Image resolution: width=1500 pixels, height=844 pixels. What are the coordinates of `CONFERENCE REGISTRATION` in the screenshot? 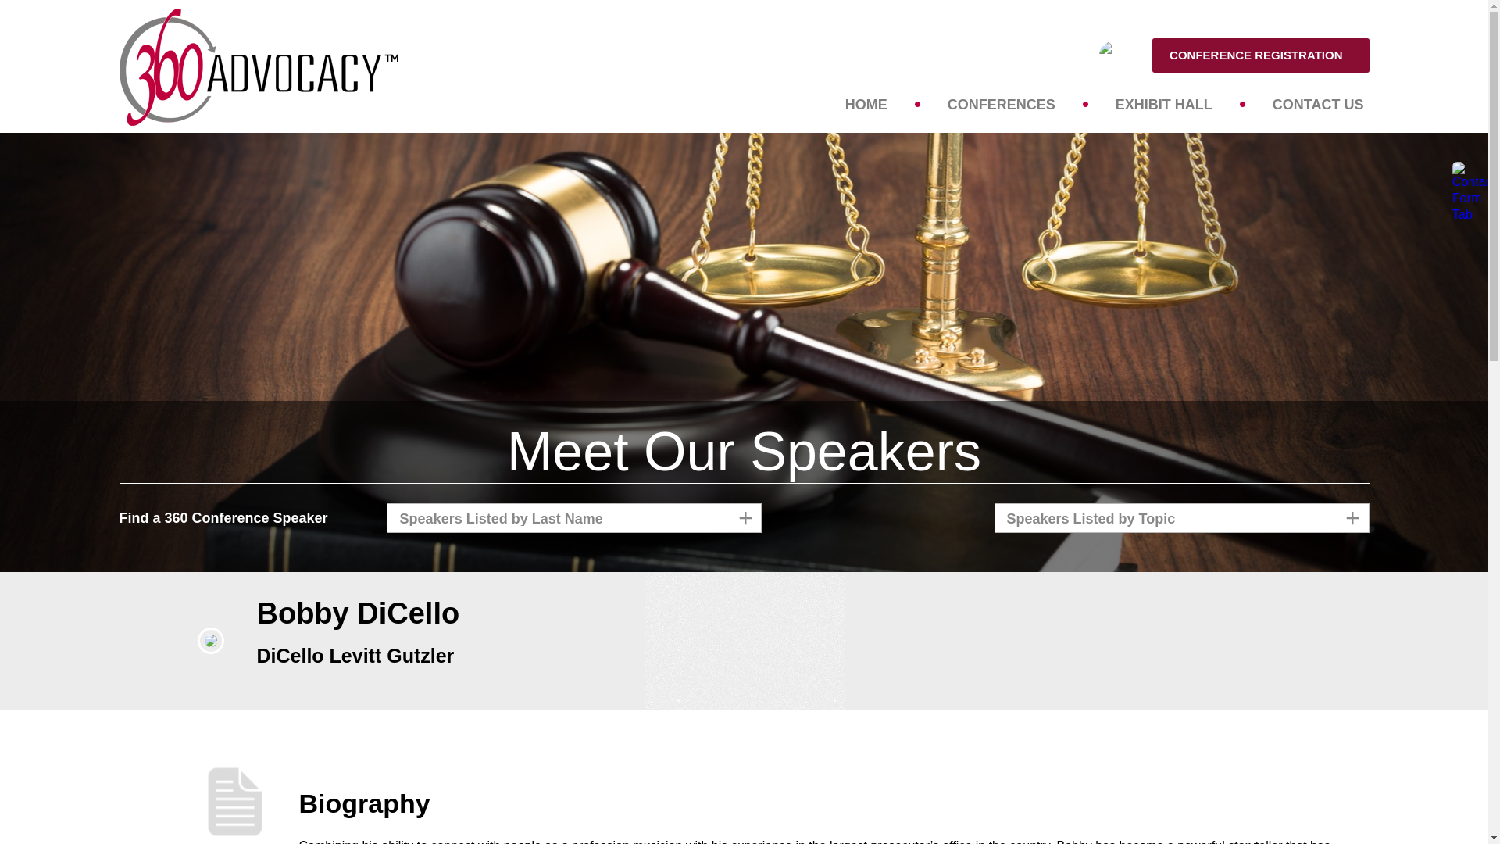 It's located at (1261, 55).